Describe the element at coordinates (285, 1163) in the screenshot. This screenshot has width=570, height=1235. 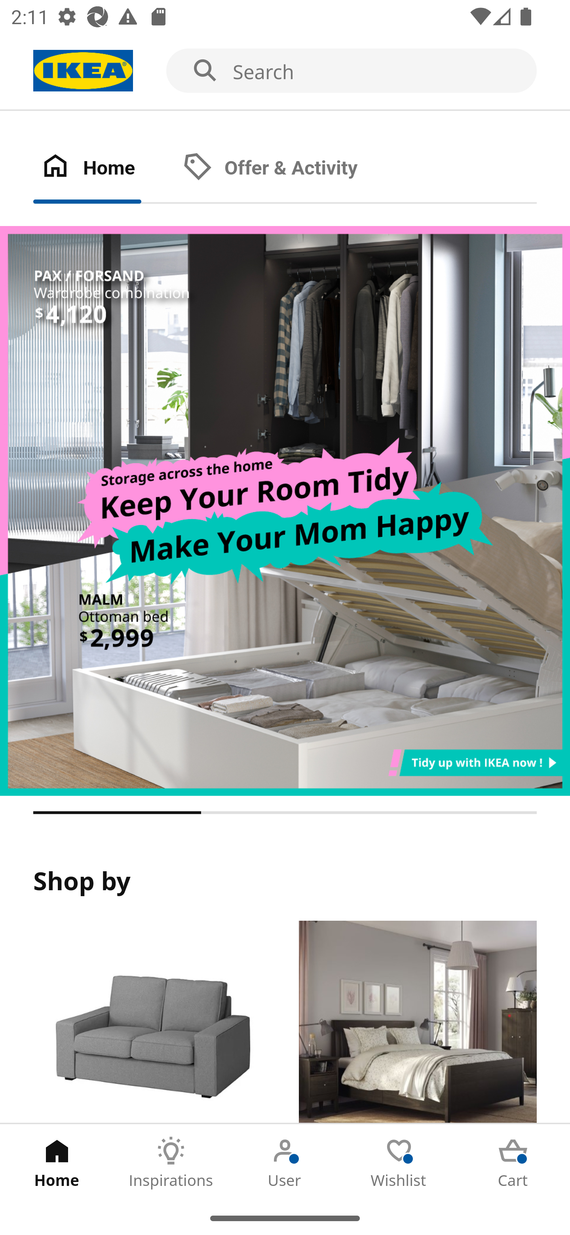
I see `User
Tab 3 of 5` at that location.